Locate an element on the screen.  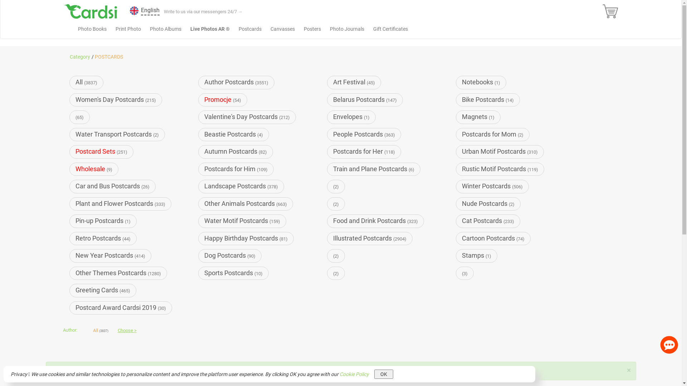
Notebooks (1) is located at coordinates (481, 82).